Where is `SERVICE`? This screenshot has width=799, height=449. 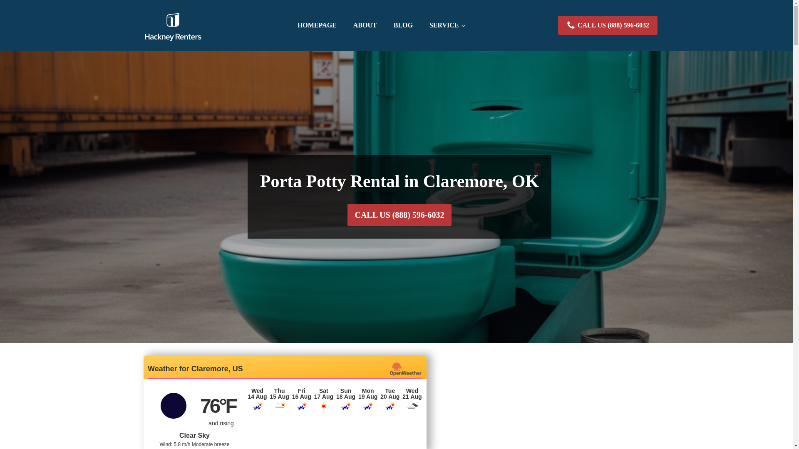
SERVICE is located at coordinates (447, 25).